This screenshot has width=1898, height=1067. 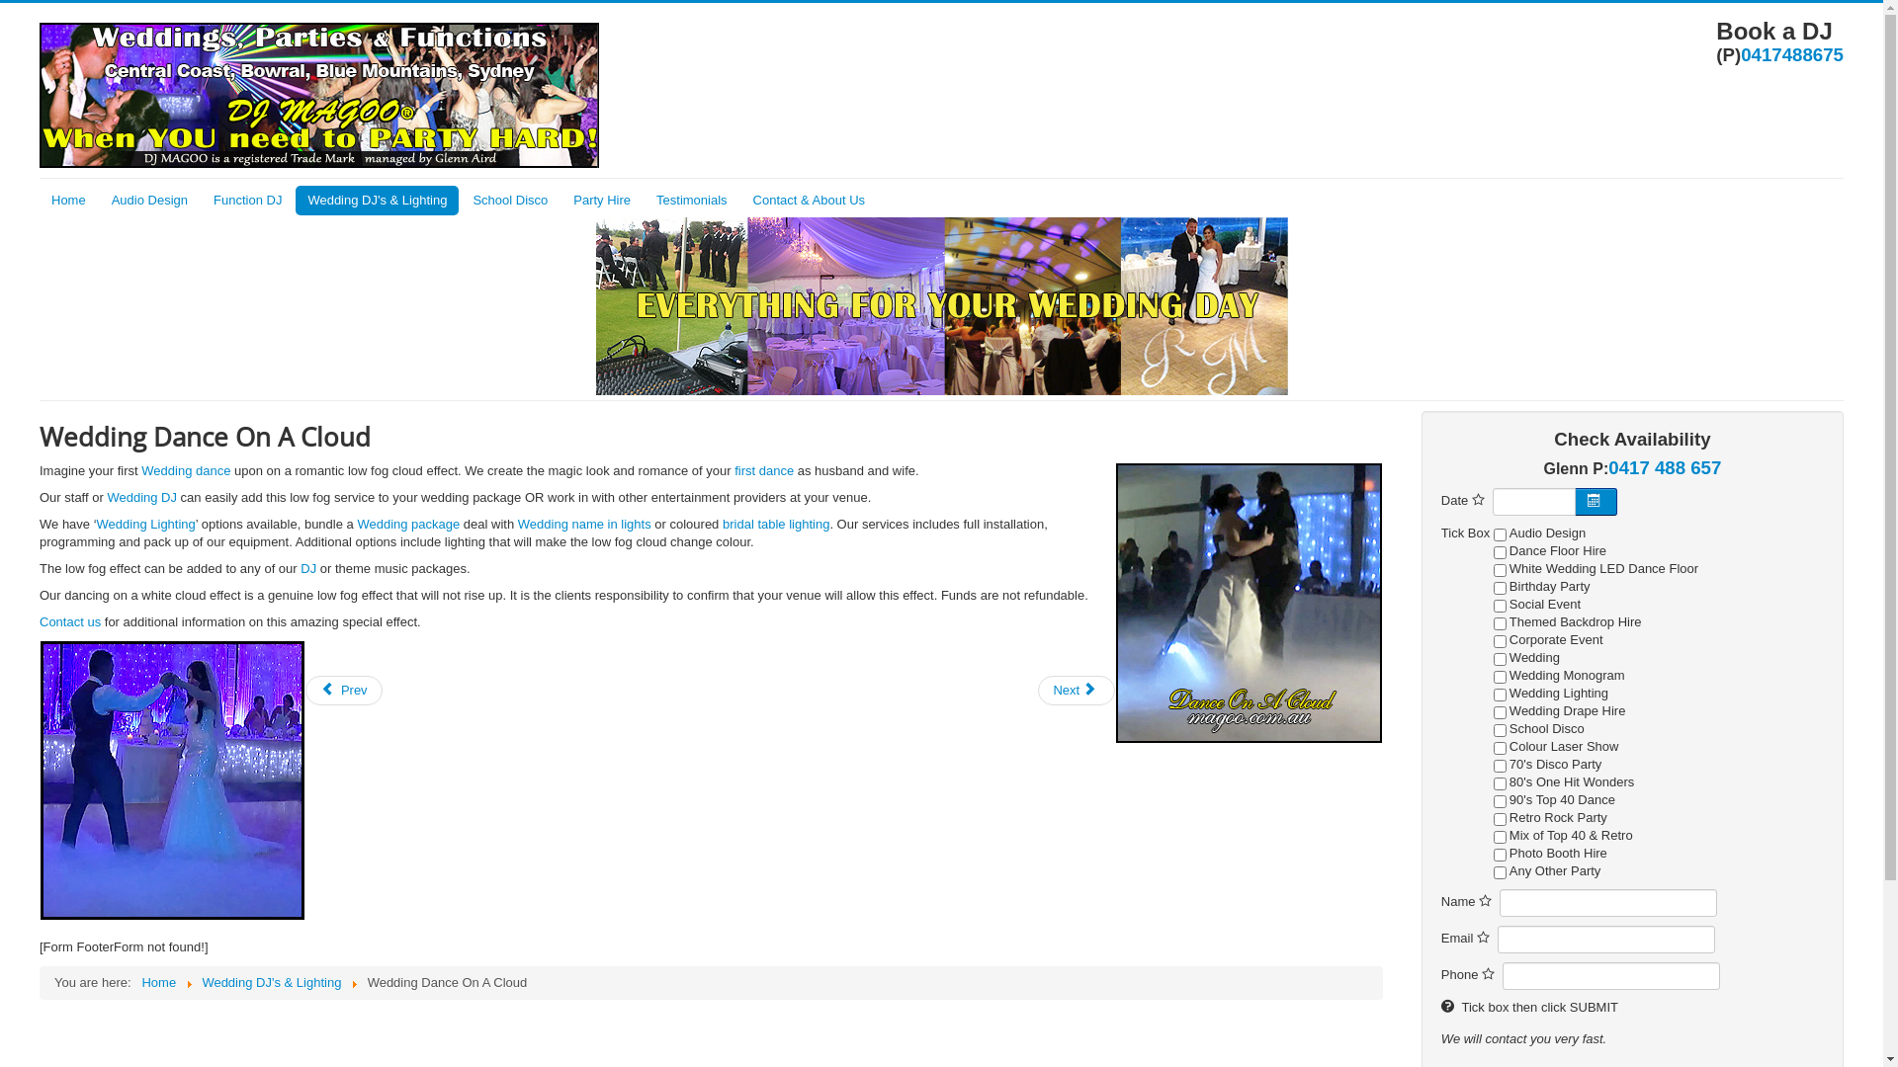 What do you see at coordinates (146, 524) in the screenshot?
I see `Wedding Lighting` at bounding box center [146, 524].